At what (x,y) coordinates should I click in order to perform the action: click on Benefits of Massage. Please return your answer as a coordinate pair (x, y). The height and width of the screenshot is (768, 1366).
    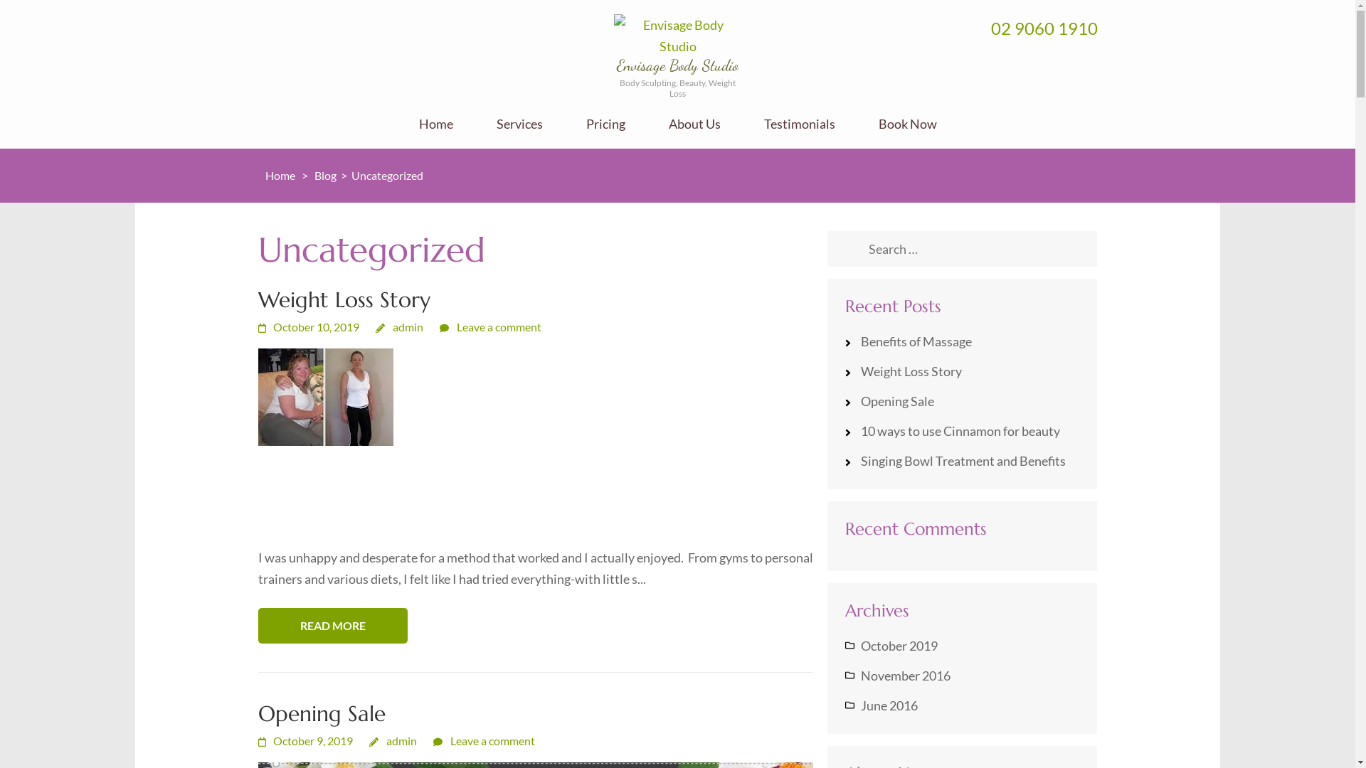
    Looking at the image, I should click on (916, 341).